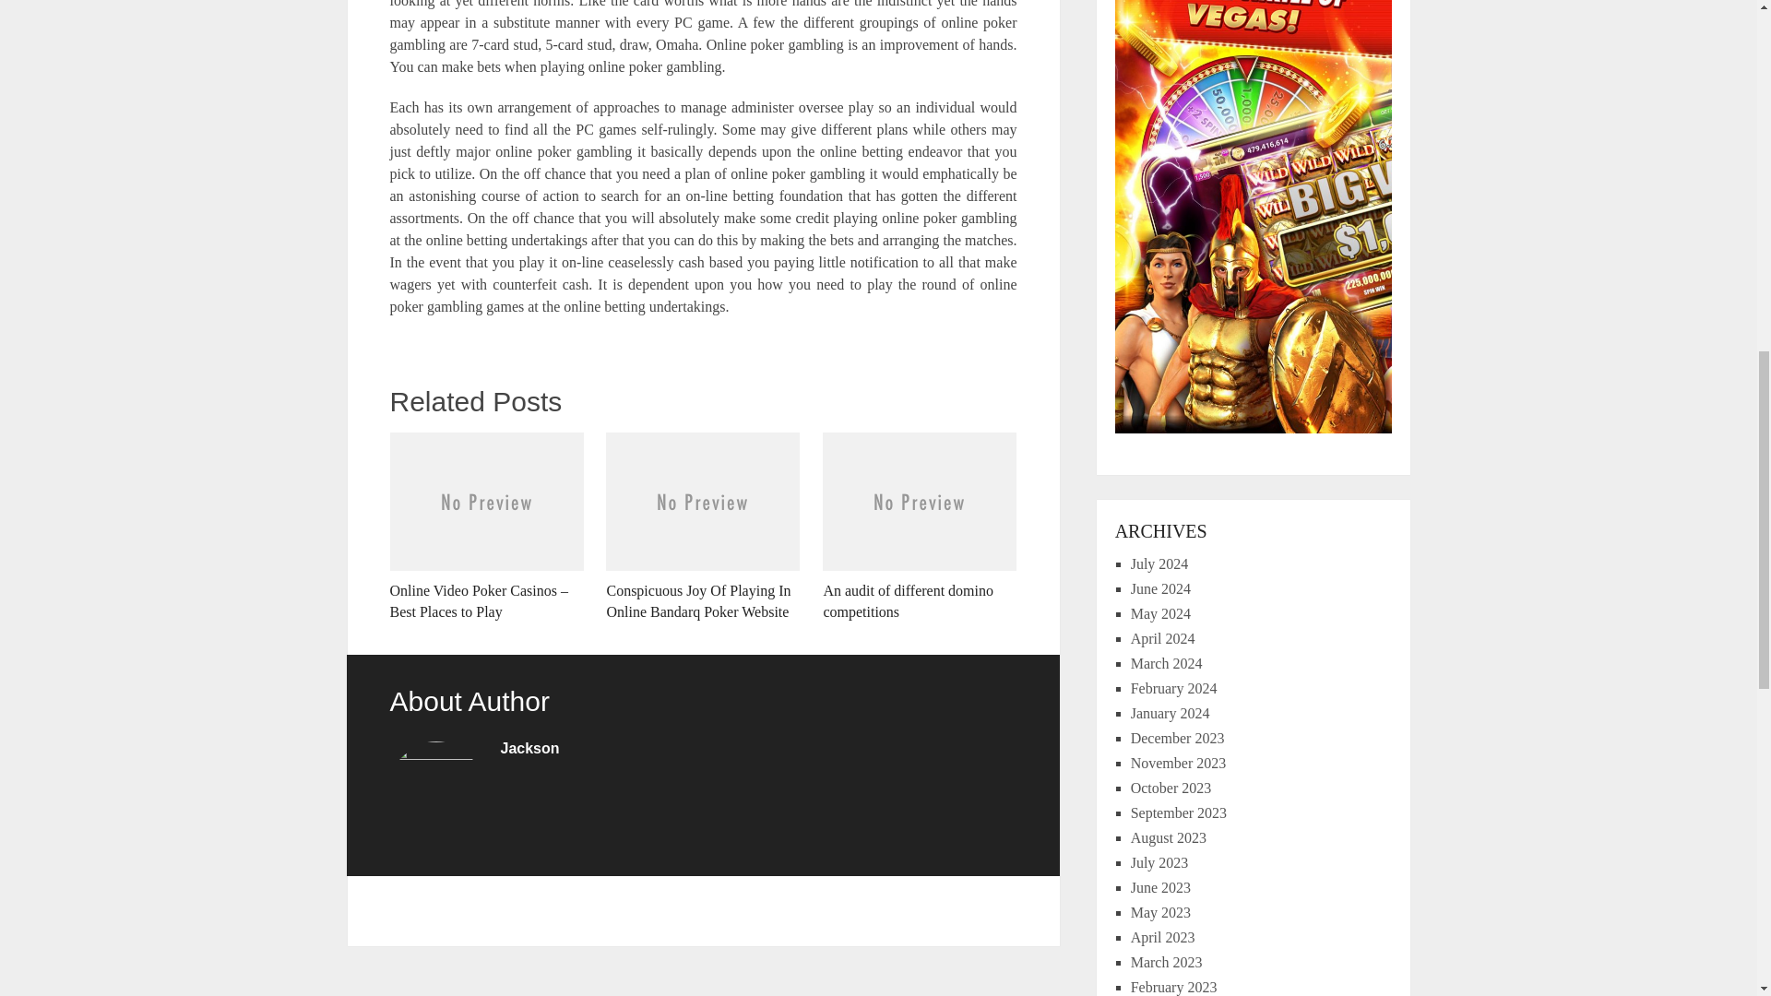 The height and width of the screenshot is (996, 1771). I want to click on June 2024, so click(1160, 588).